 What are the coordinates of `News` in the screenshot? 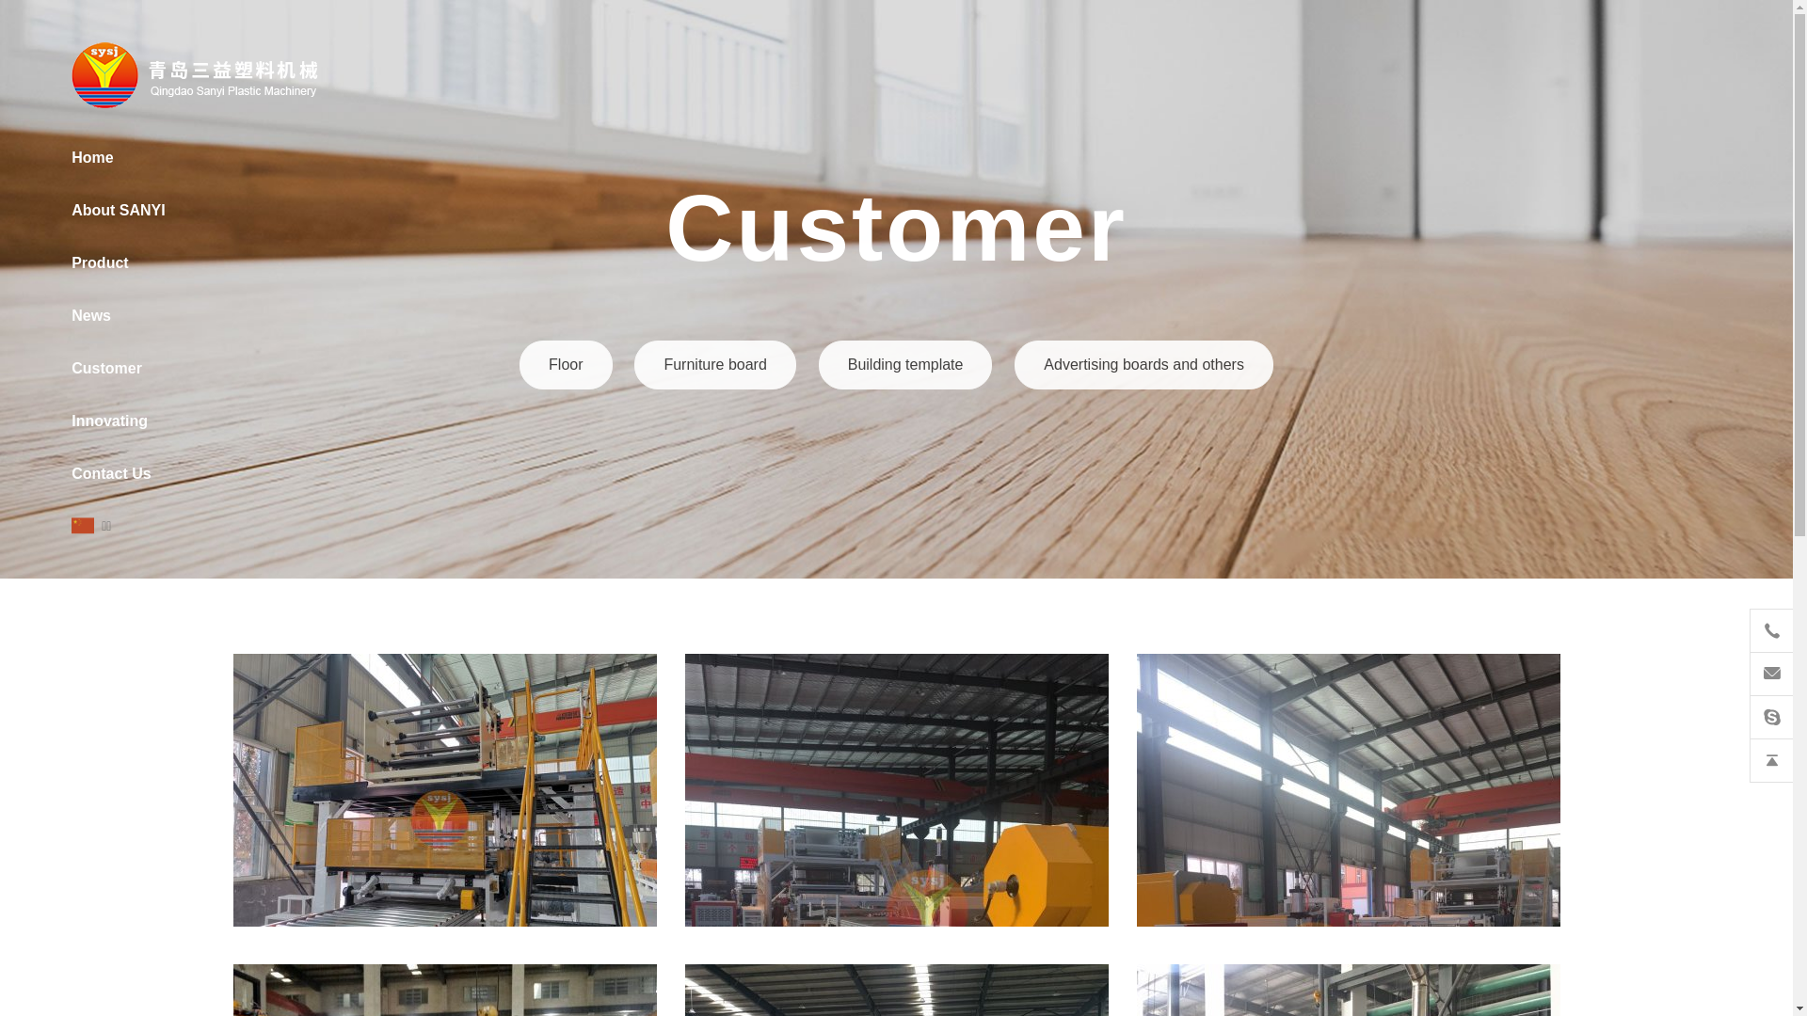 It's located at (126, 316).